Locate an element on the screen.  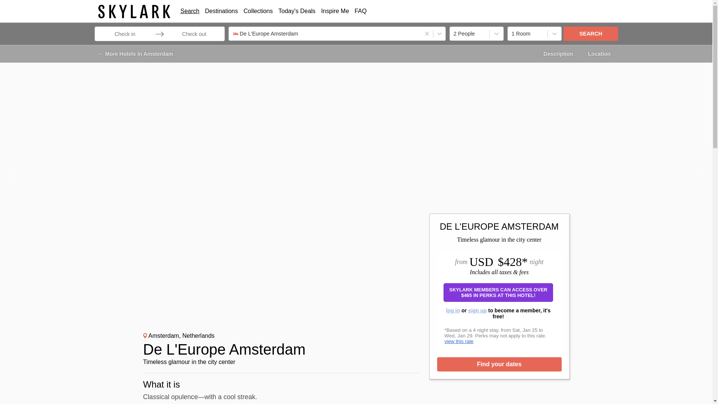
view this rate is located at coordinates (458, 341).